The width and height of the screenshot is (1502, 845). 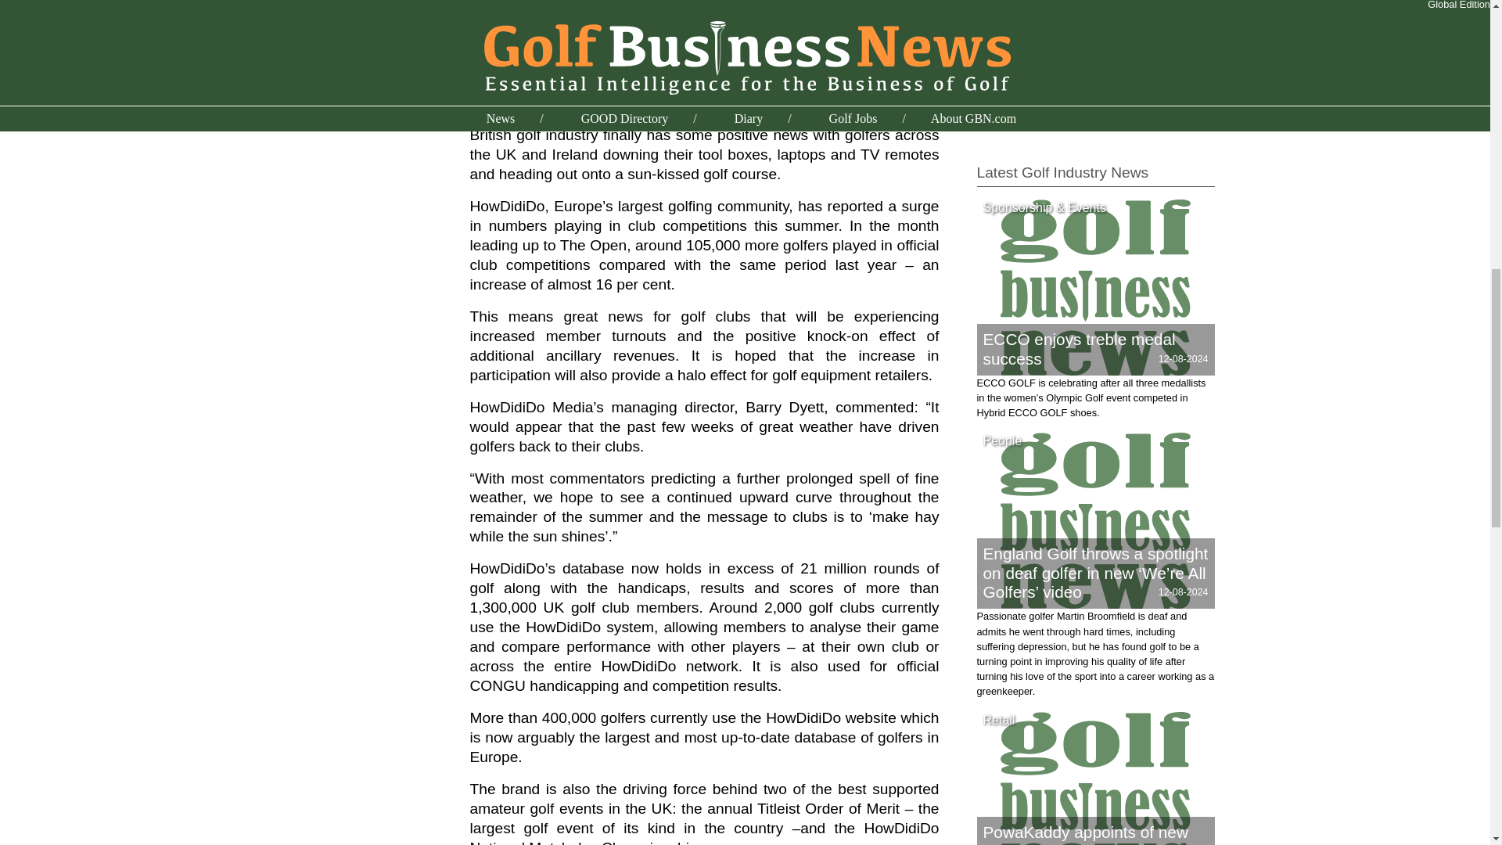 I want to click on People, so click(x=1001, y=440).